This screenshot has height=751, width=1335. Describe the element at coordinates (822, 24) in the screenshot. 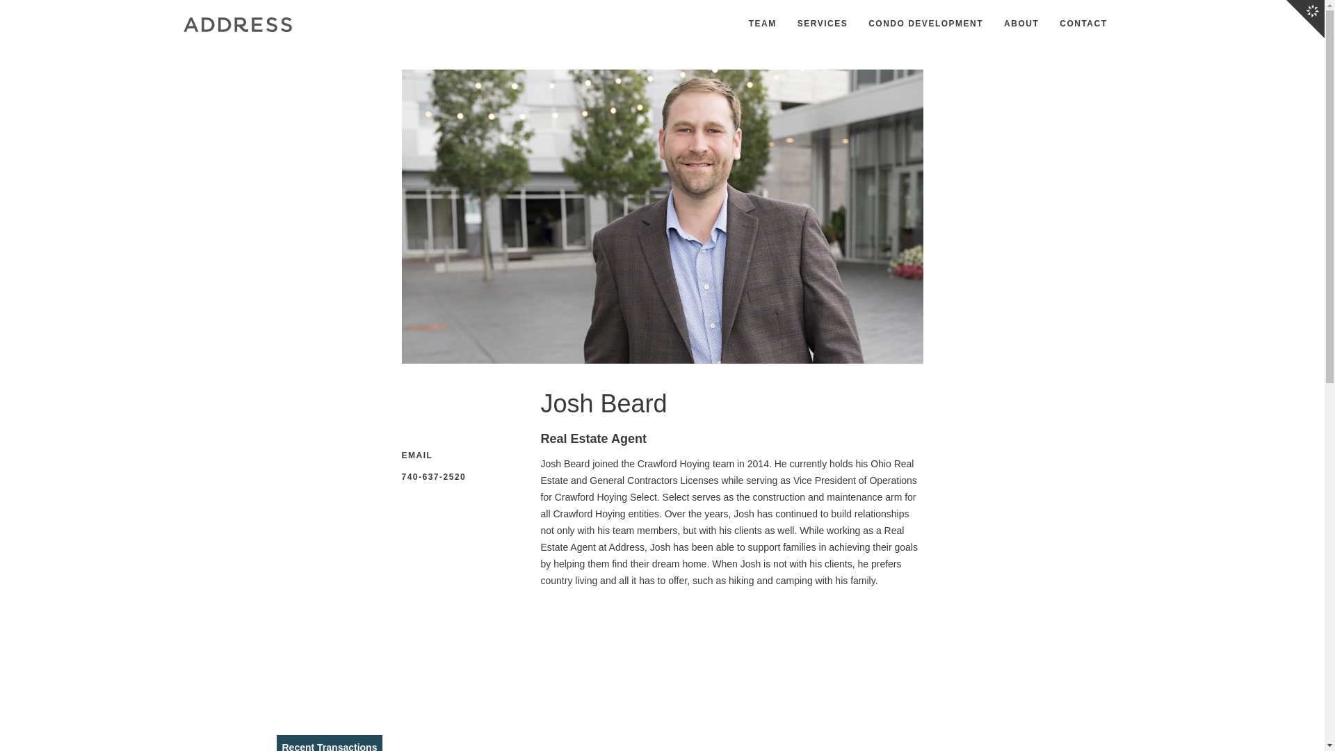

I see `SERVICES` at that location.